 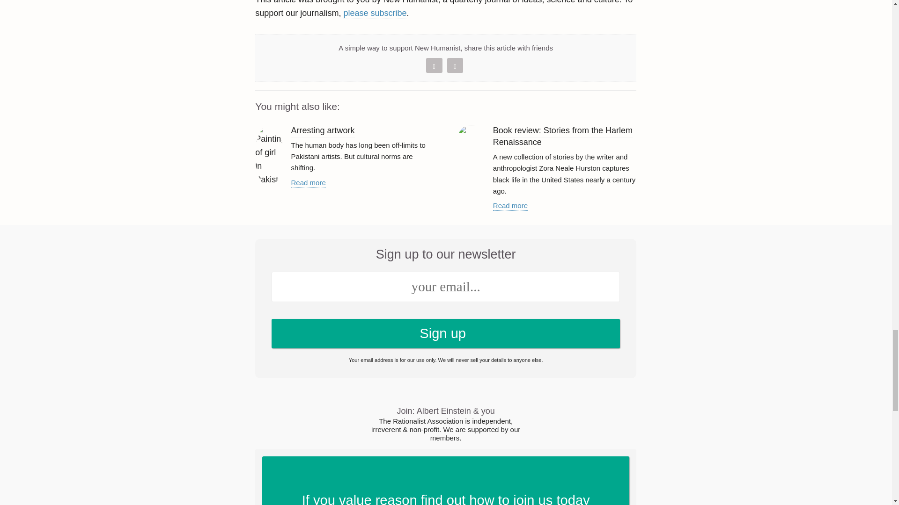 I want to click on please subscribe, so click(x=308, y=183).